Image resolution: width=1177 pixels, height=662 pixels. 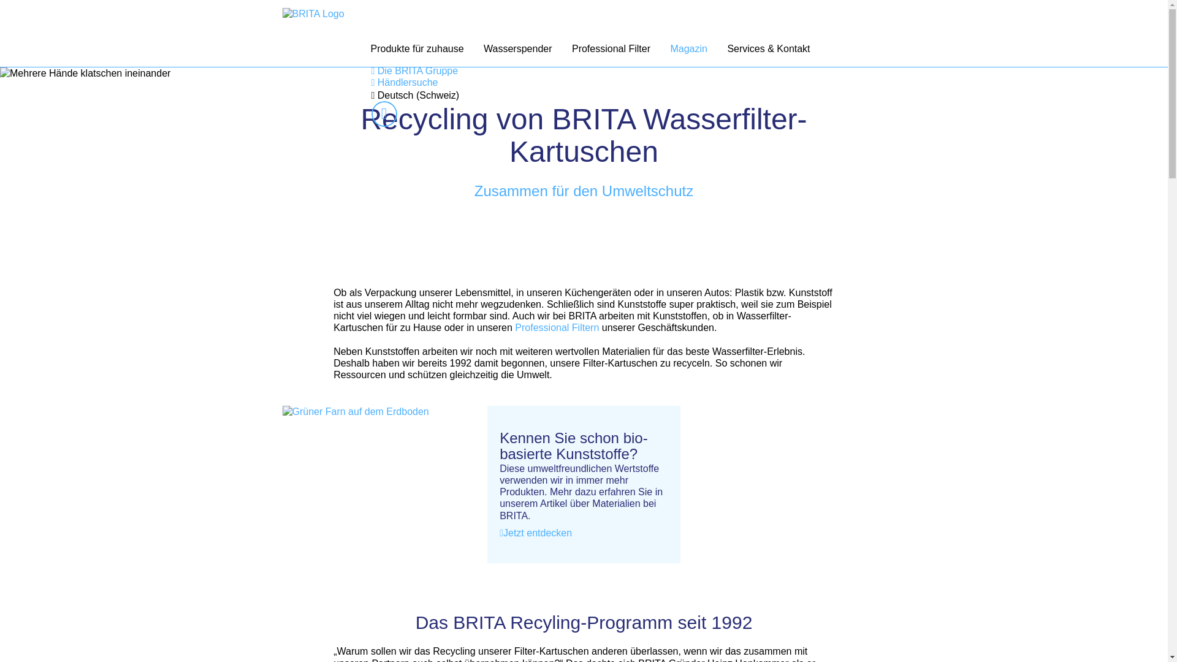 What do you see at coordinates (769, 50) in the screenshot?
I see `Services & Kontakt` at bounding box center [769, 50].